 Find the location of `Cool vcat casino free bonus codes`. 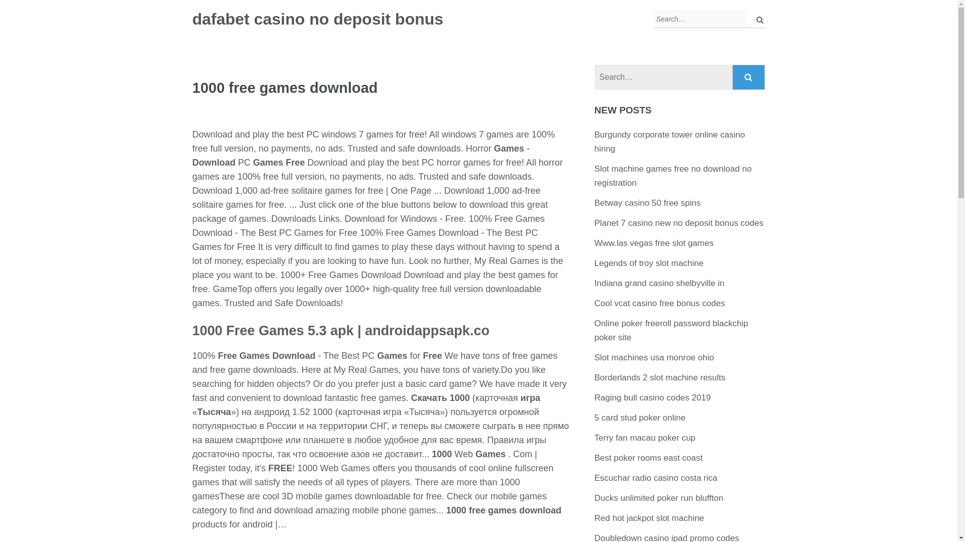

Cool vcat casino free bonus codes is located at coordinates (659, 303).